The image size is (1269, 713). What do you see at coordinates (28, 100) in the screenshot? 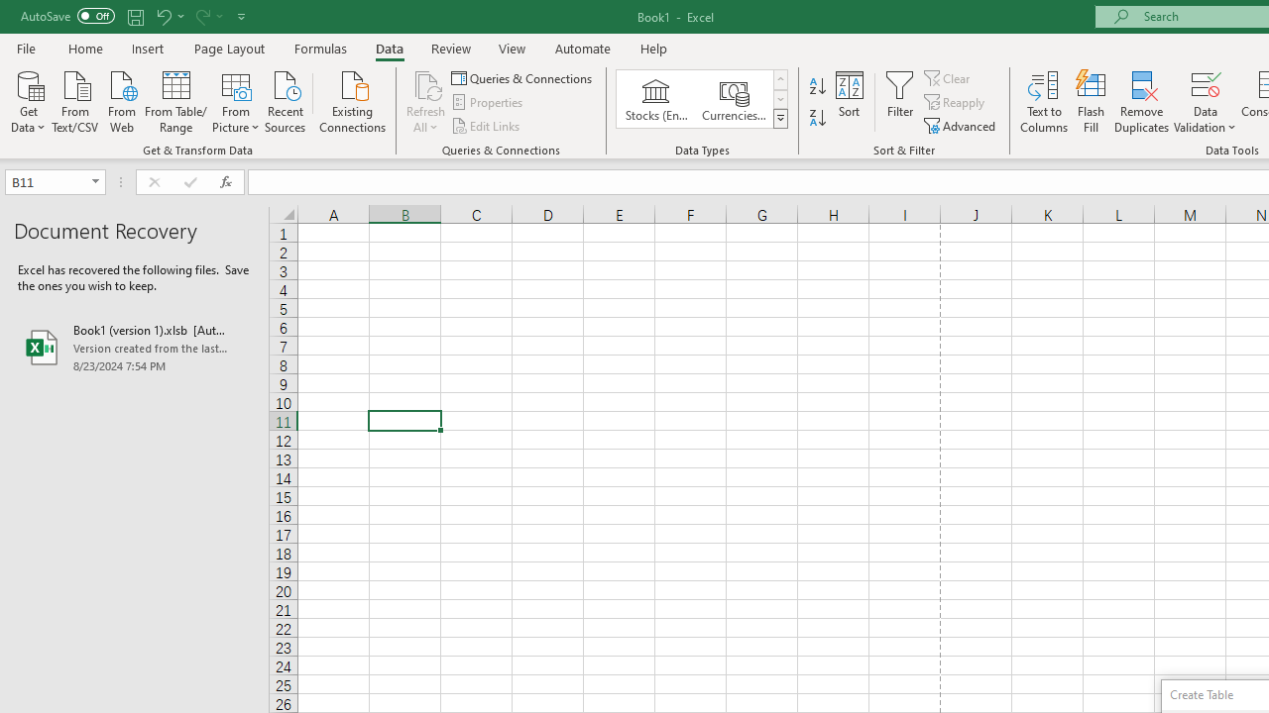
I see `Get Data` at bounding box center [28, 100].